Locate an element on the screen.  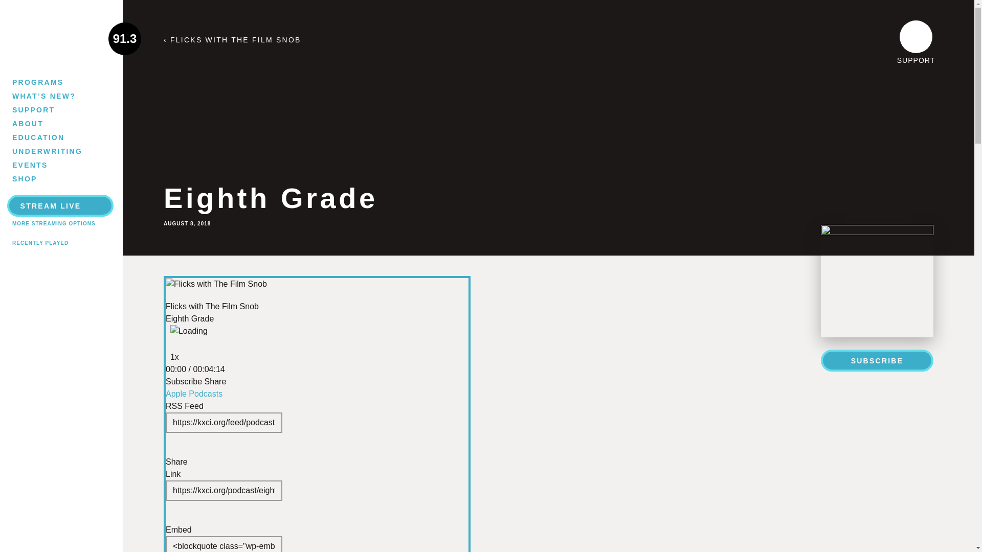
Share is located at coordinates (215, 382).